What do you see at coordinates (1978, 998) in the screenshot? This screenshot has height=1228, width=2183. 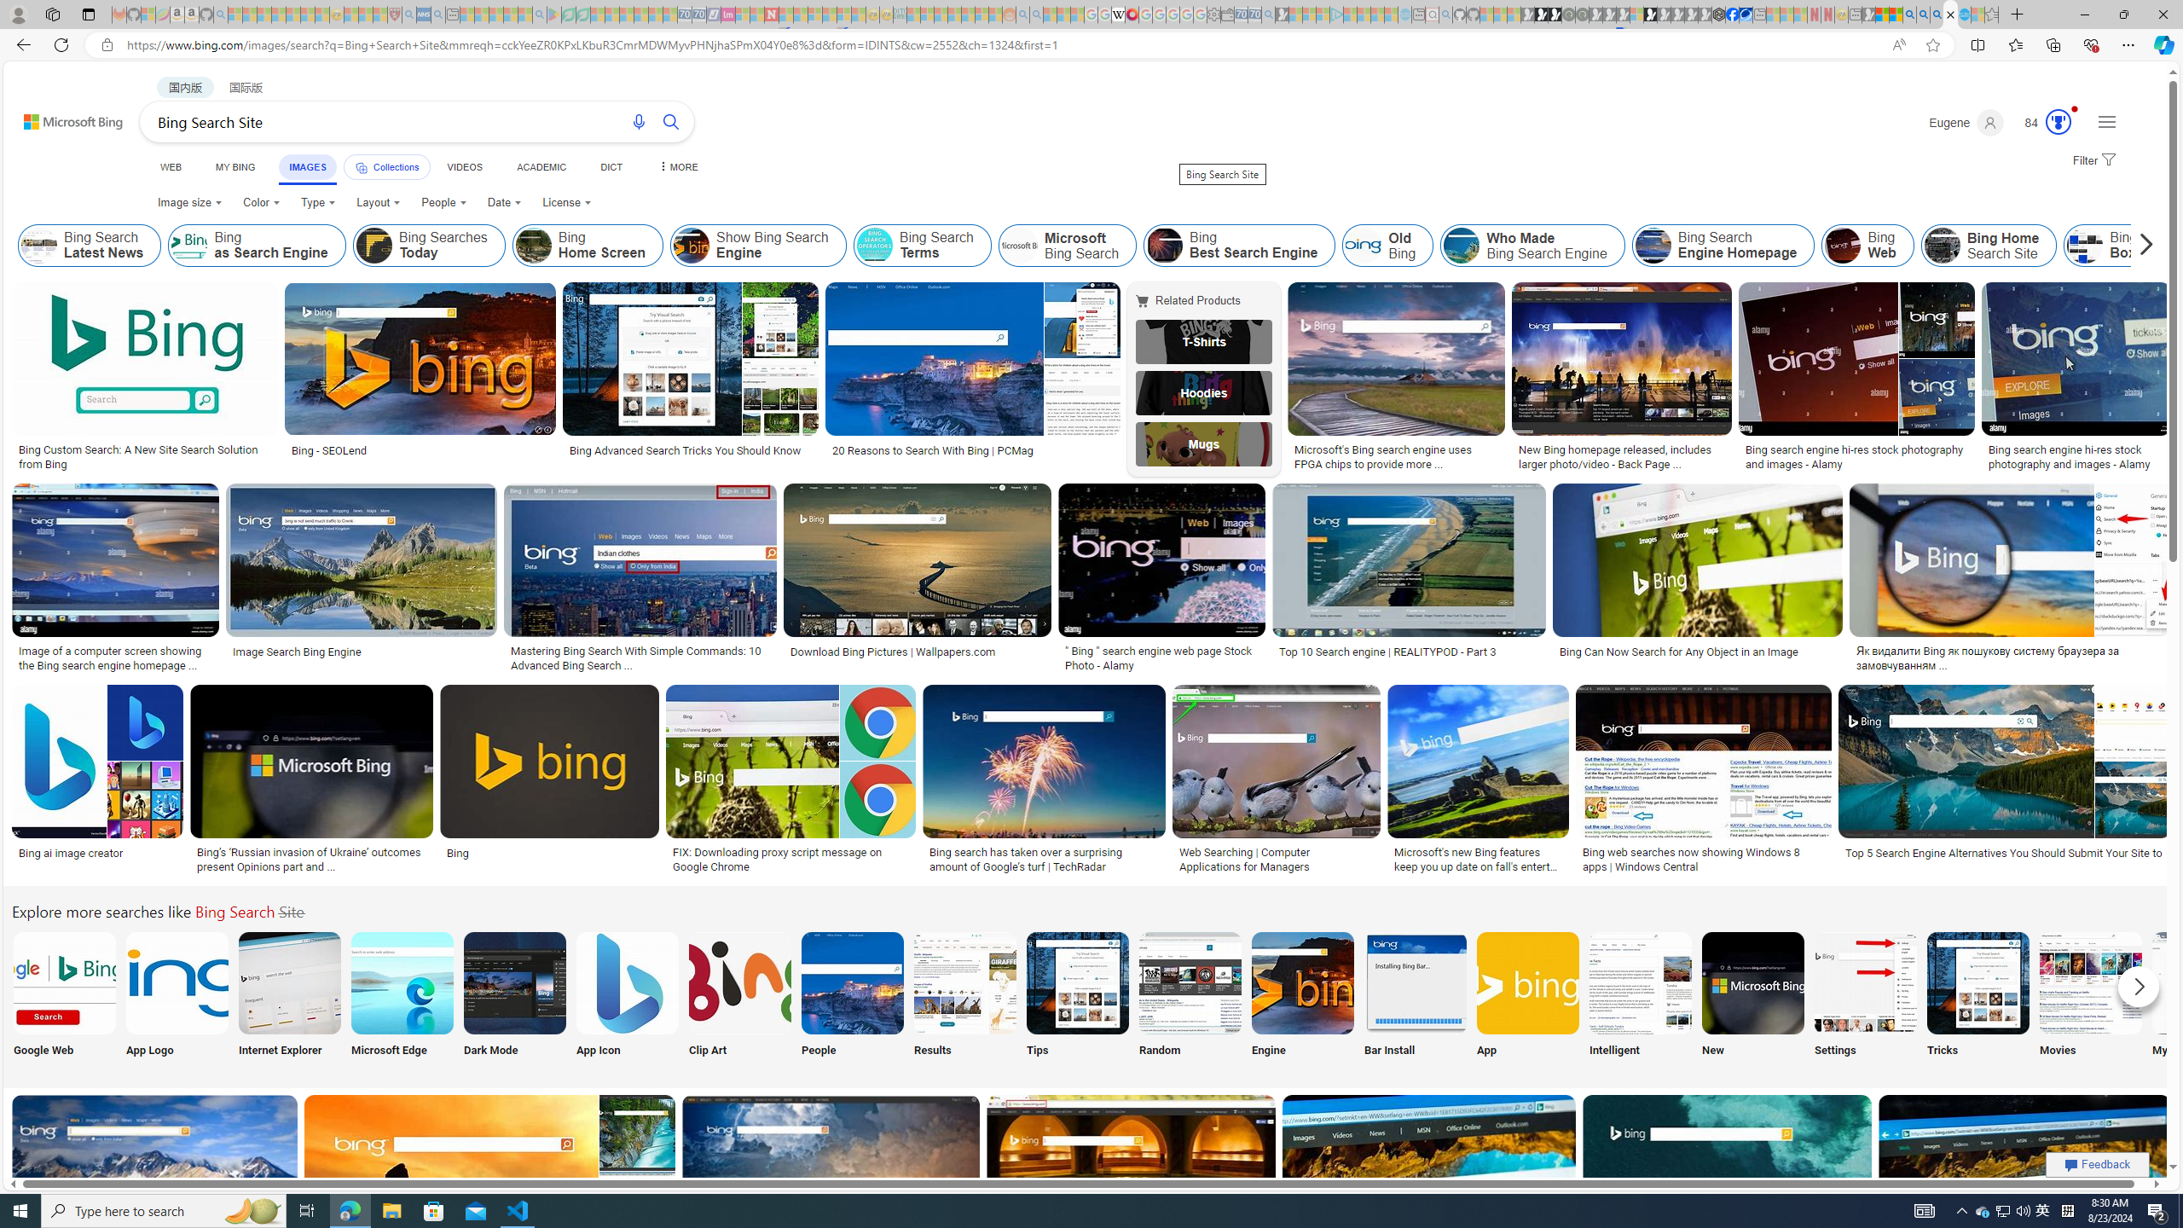 I see `Bing Search Tricks Tricks` at bounding box center [1978, 998].